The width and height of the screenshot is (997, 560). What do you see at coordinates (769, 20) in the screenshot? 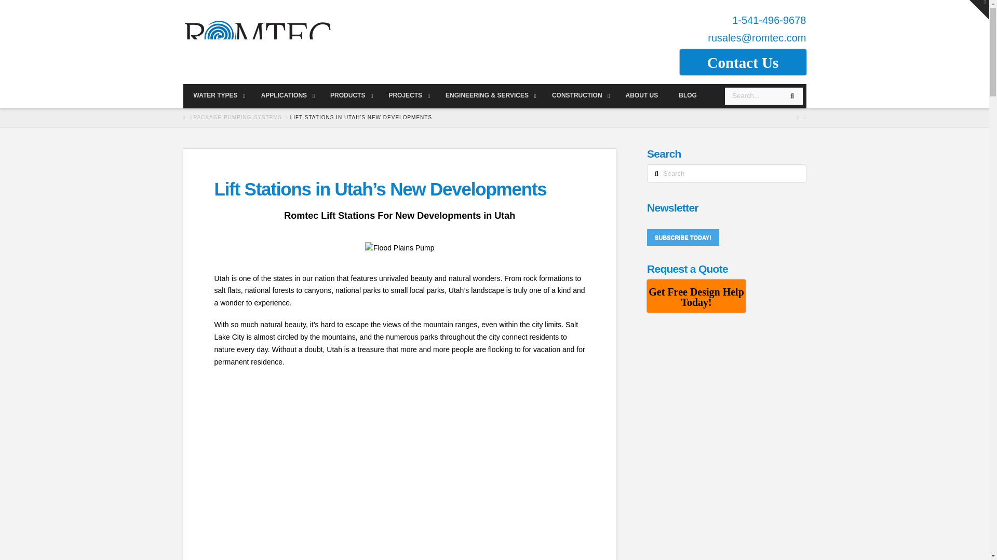
I see `1-541-496-9678` at bounding box center [769, 20].